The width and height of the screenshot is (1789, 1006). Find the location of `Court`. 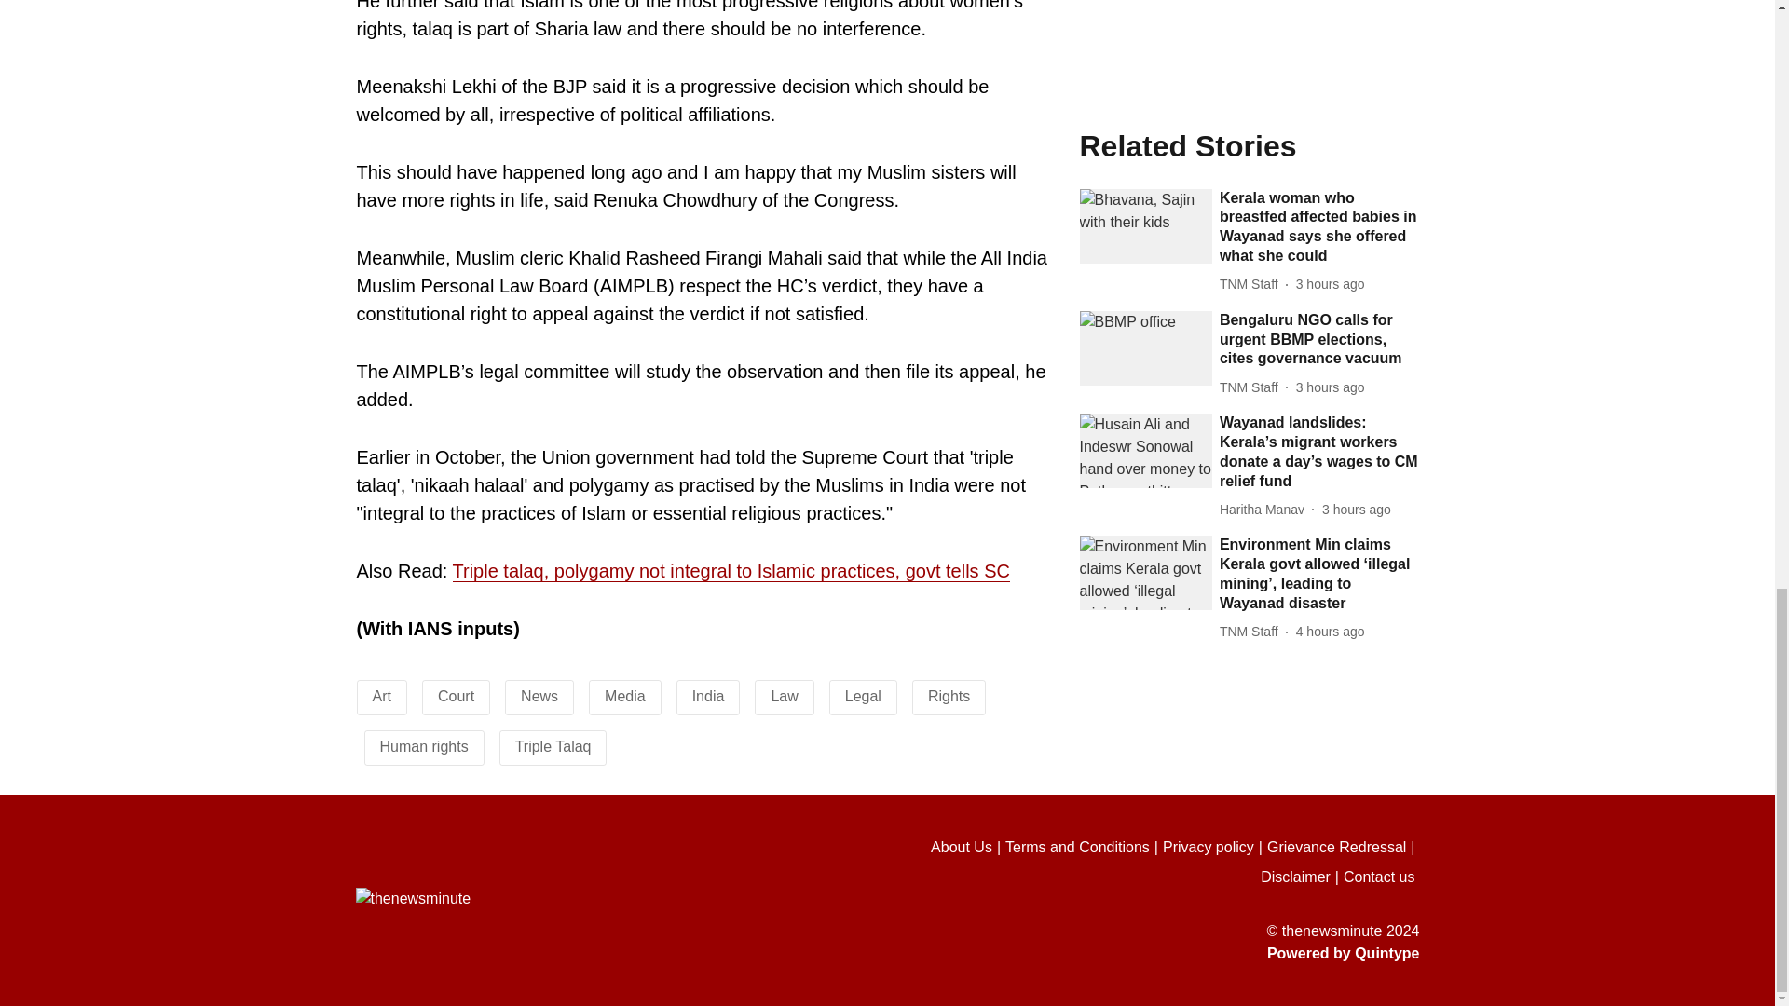

Court is located at coordinates (456, 696).